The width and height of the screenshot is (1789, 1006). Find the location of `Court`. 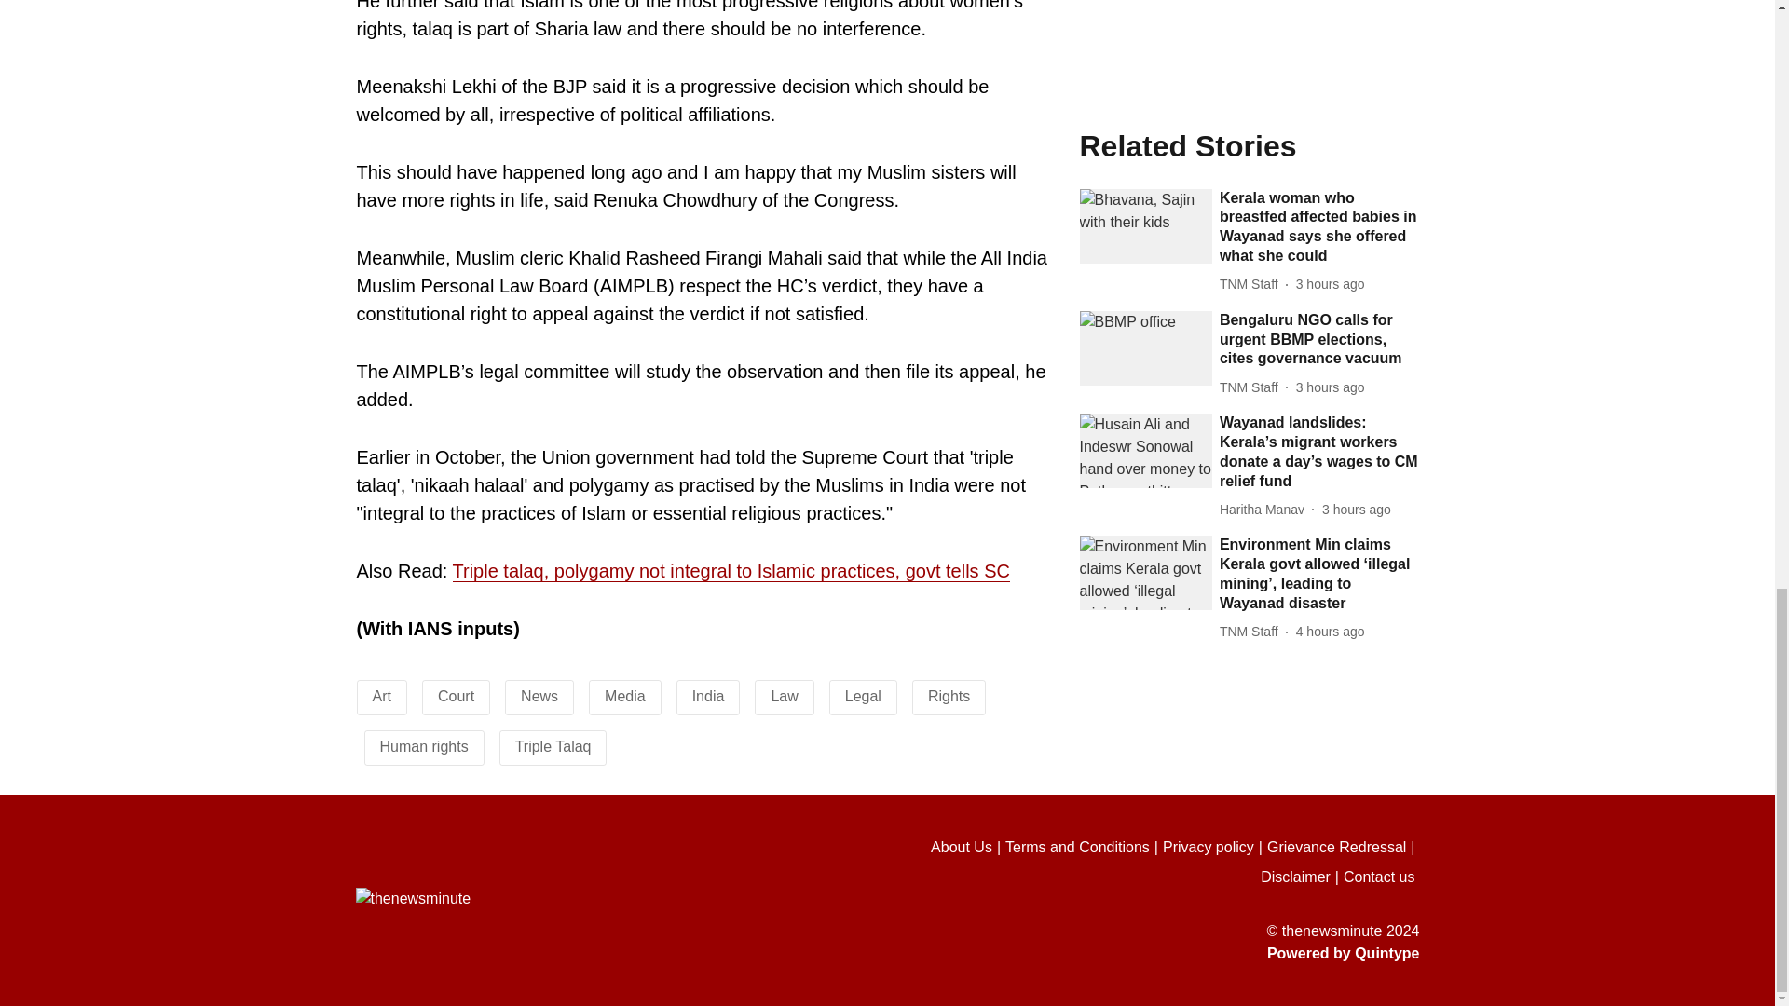

Court is located at coordinates (456, 696).